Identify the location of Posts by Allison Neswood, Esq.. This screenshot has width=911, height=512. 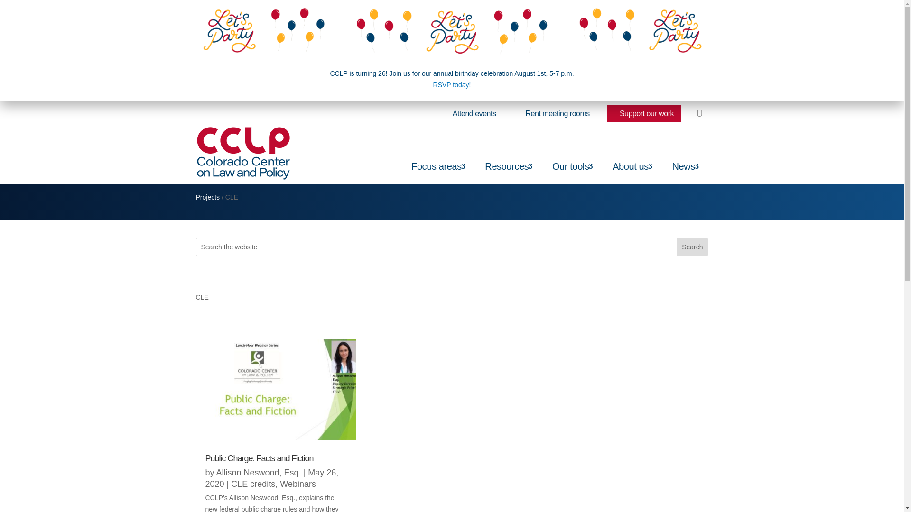
(259, 472).